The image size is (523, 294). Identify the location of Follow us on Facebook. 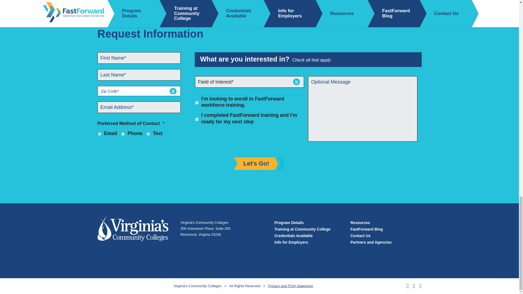
(407, 286).